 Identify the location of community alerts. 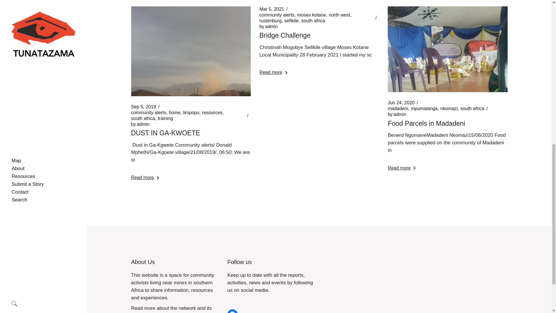
(165, 118).